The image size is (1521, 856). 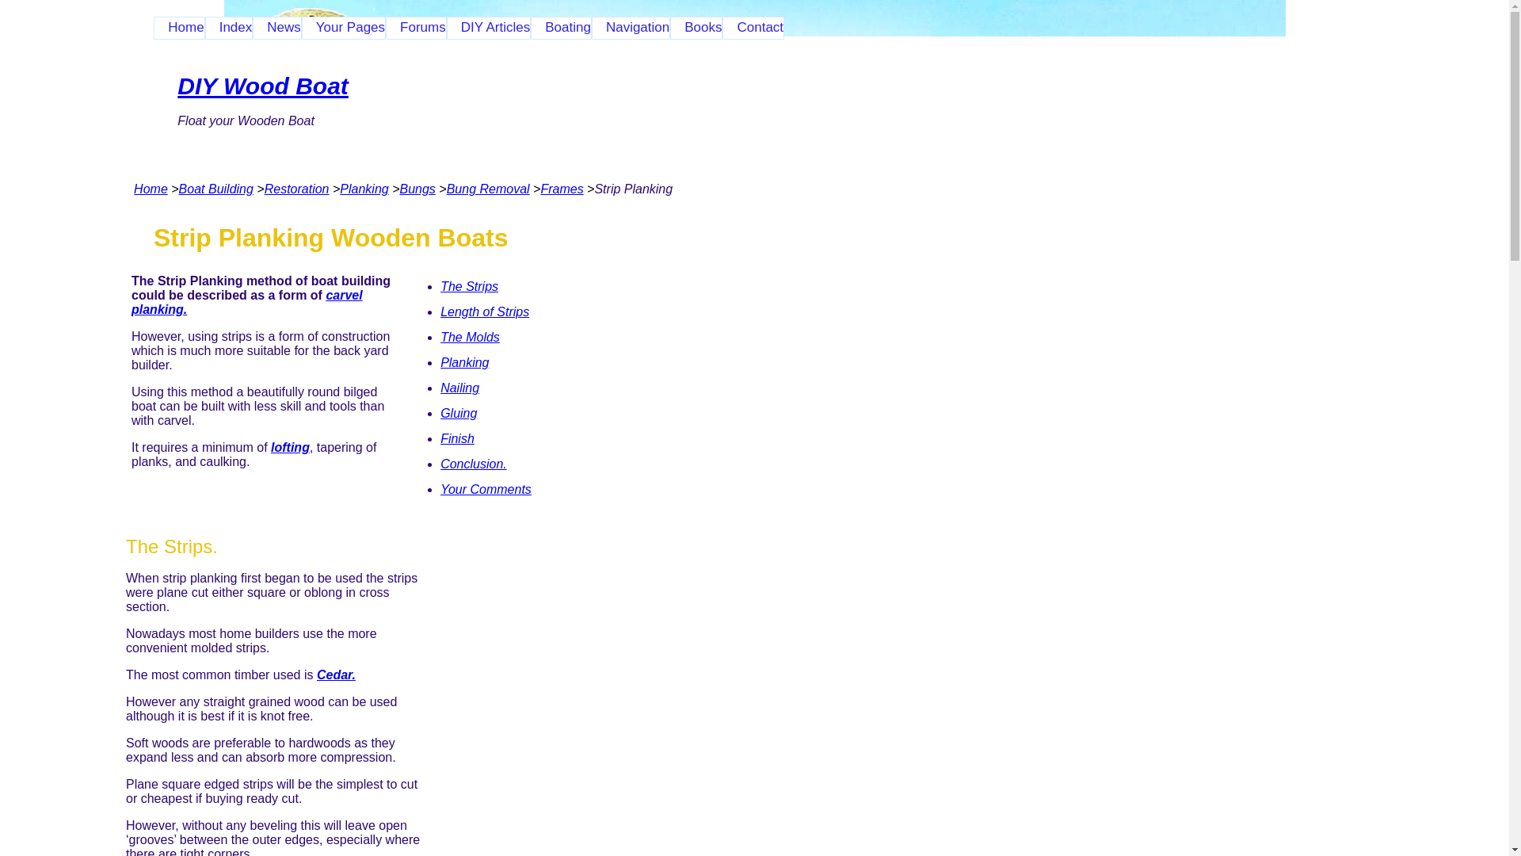 I want to click on Index, so click(x=228, y=27).